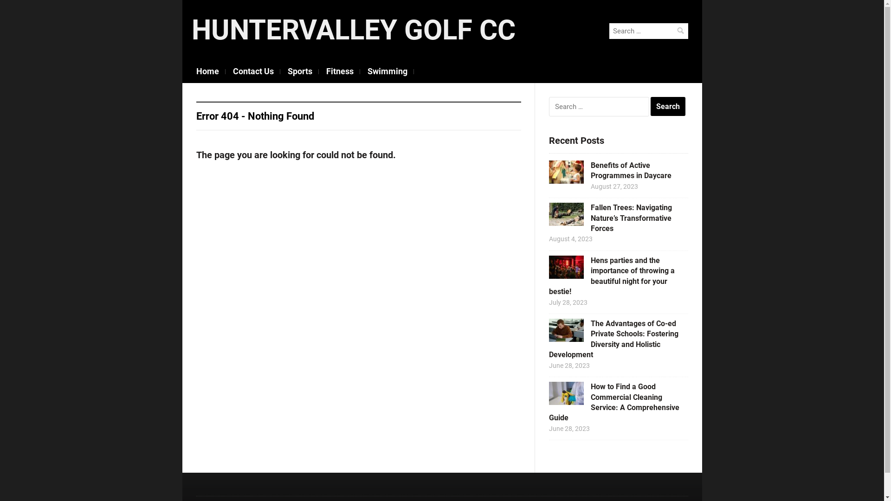 The image size is (891, 501). I want to click on Fitness, so click(340, 71).